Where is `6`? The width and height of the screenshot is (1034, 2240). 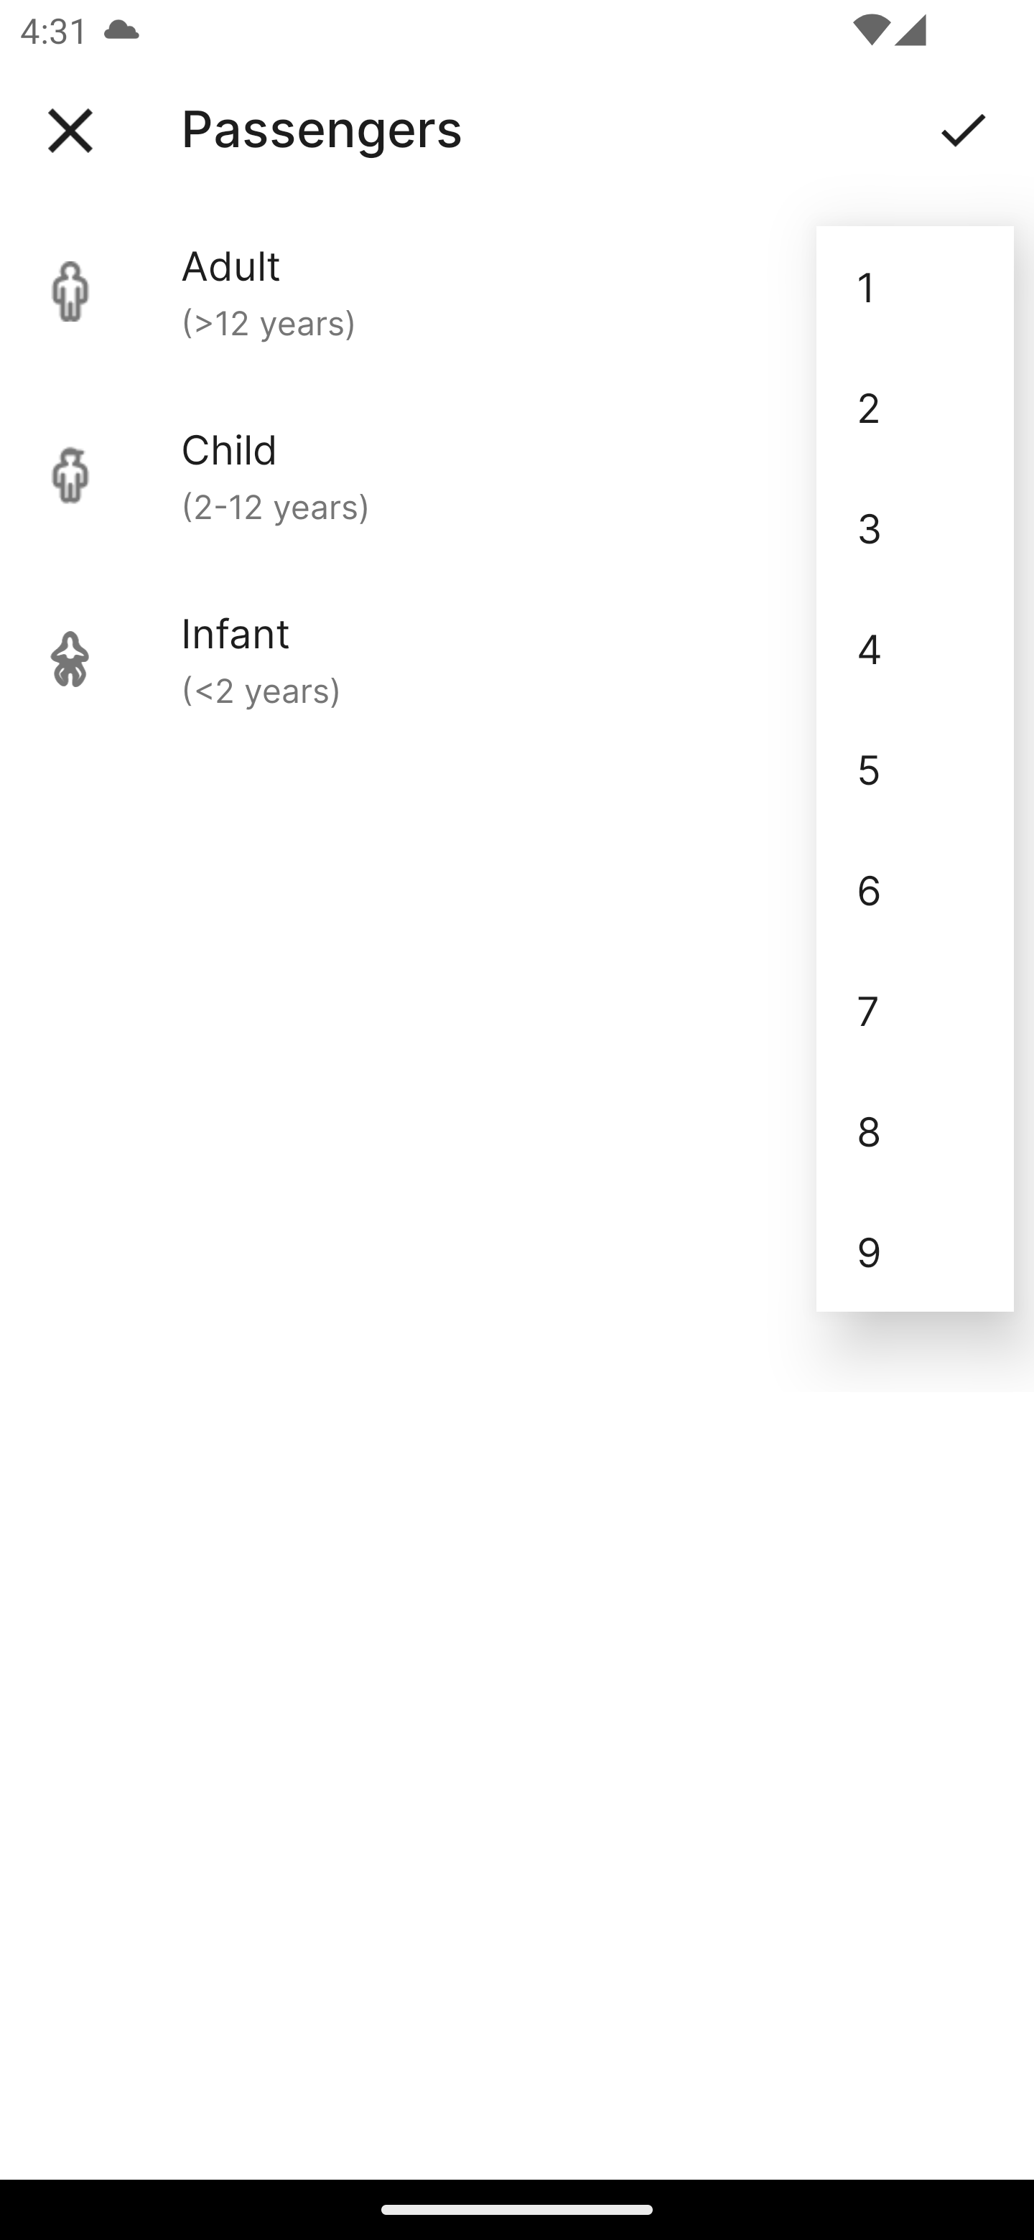 6 is located at coordinates (915, 889).